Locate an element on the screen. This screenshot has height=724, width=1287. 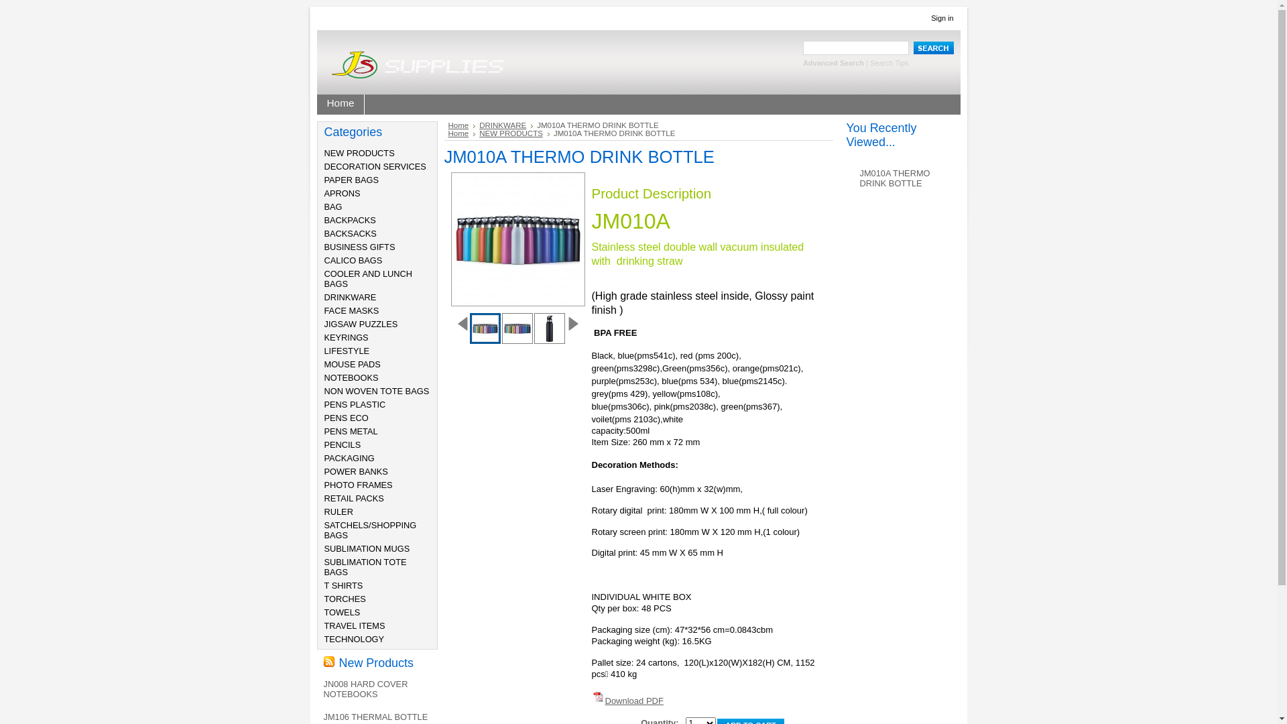
Sign in is located at coordinates (942, 18).